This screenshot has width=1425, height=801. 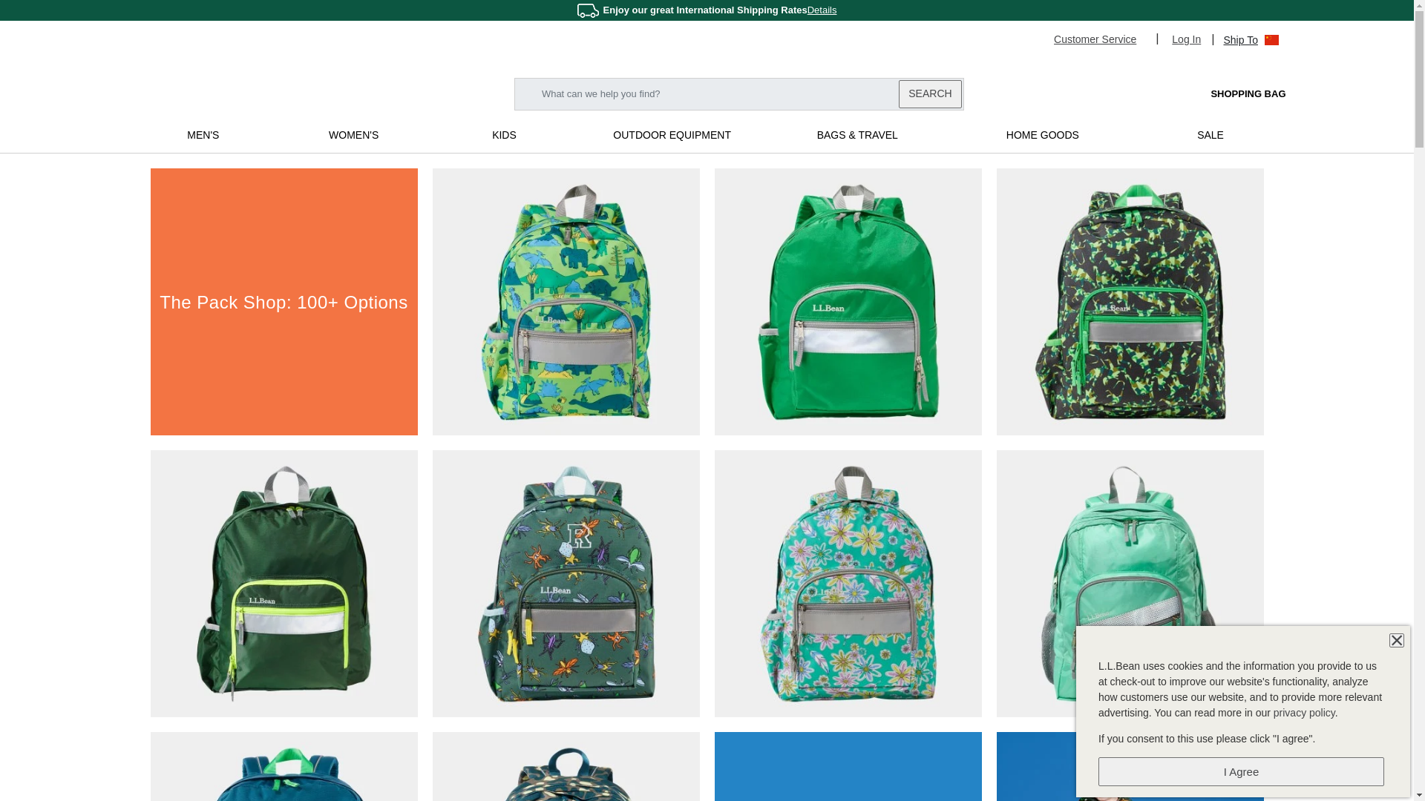 I want to click on SHOPPING BAG, so click(x=1233, y=93).